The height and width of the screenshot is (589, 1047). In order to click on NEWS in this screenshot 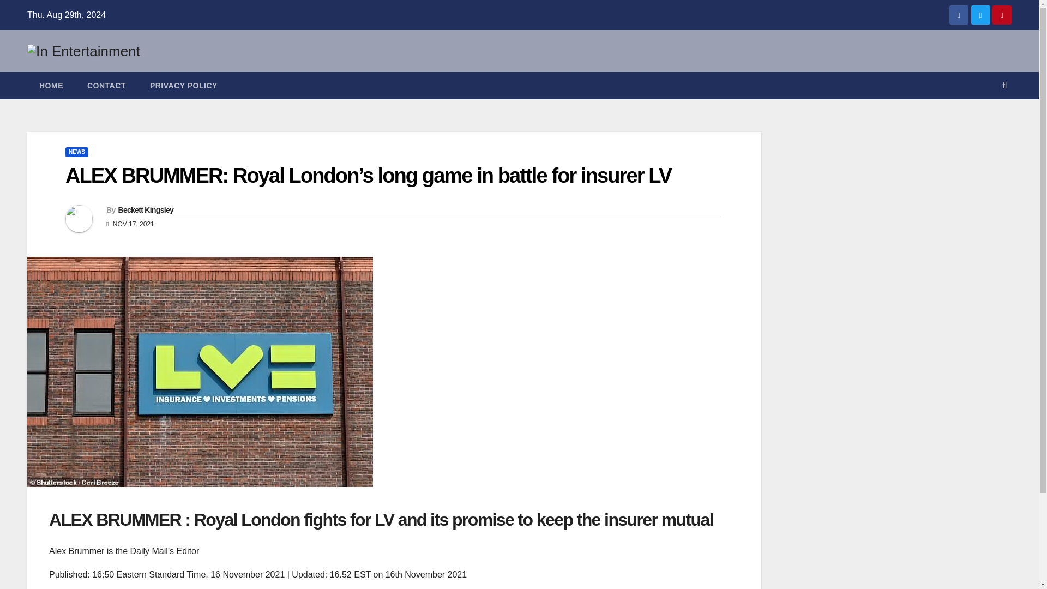, I will do `click(76, 152)`.